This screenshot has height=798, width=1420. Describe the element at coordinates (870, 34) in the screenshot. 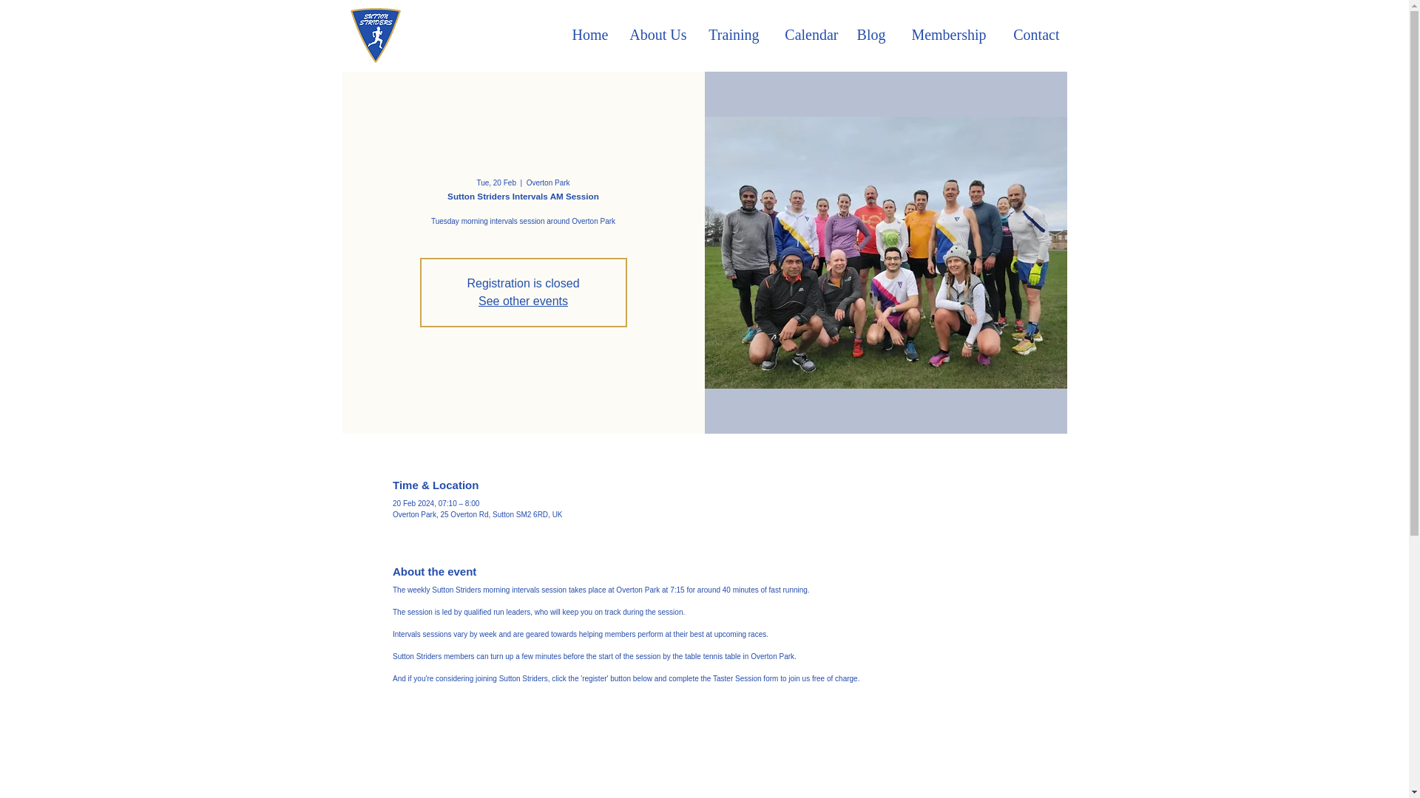

I see `Blog` at that location.